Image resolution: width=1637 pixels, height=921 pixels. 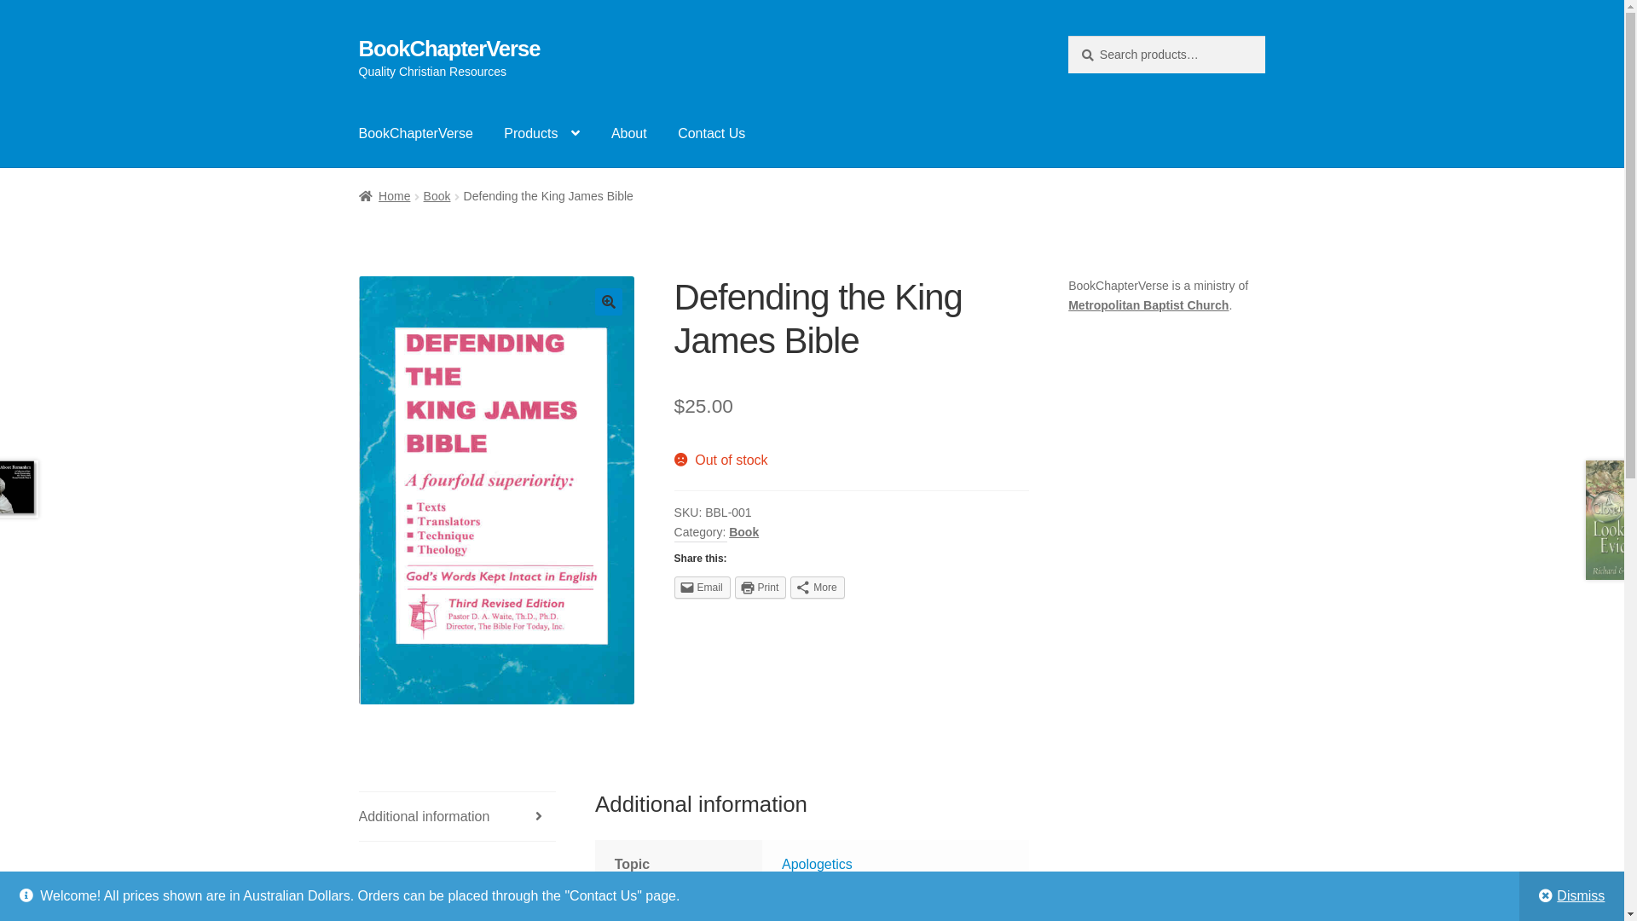 What do you see at coordinates (817, 865) in the screenshot?
I see `Apologetics` at bounding box center [817, 865].